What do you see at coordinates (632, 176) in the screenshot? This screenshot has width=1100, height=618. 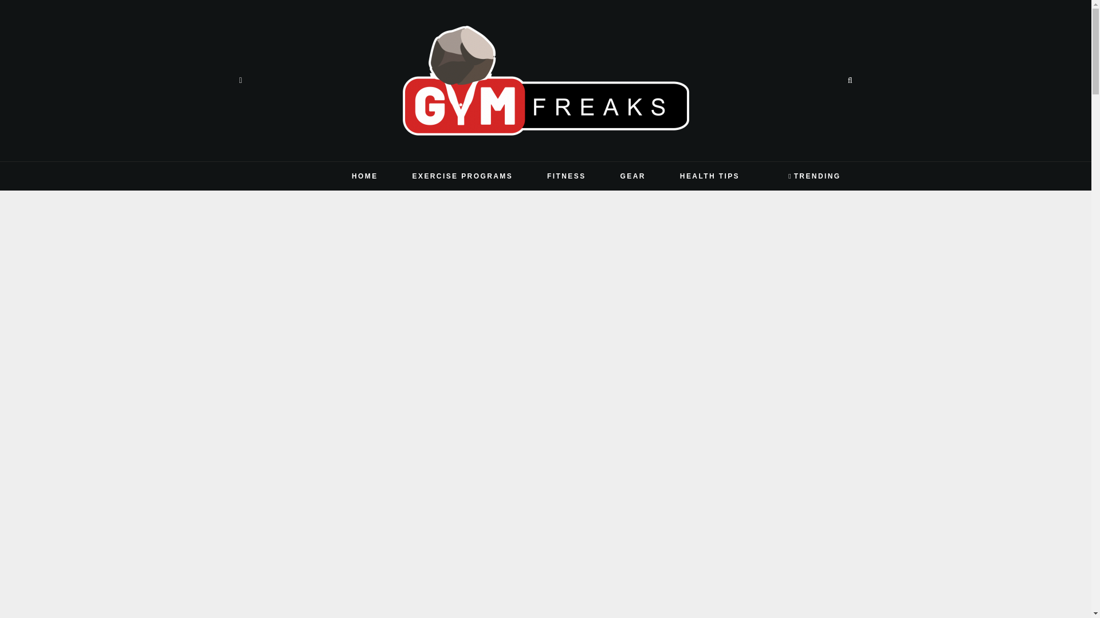 I see `GEAR` at bounding box center [632, 176].